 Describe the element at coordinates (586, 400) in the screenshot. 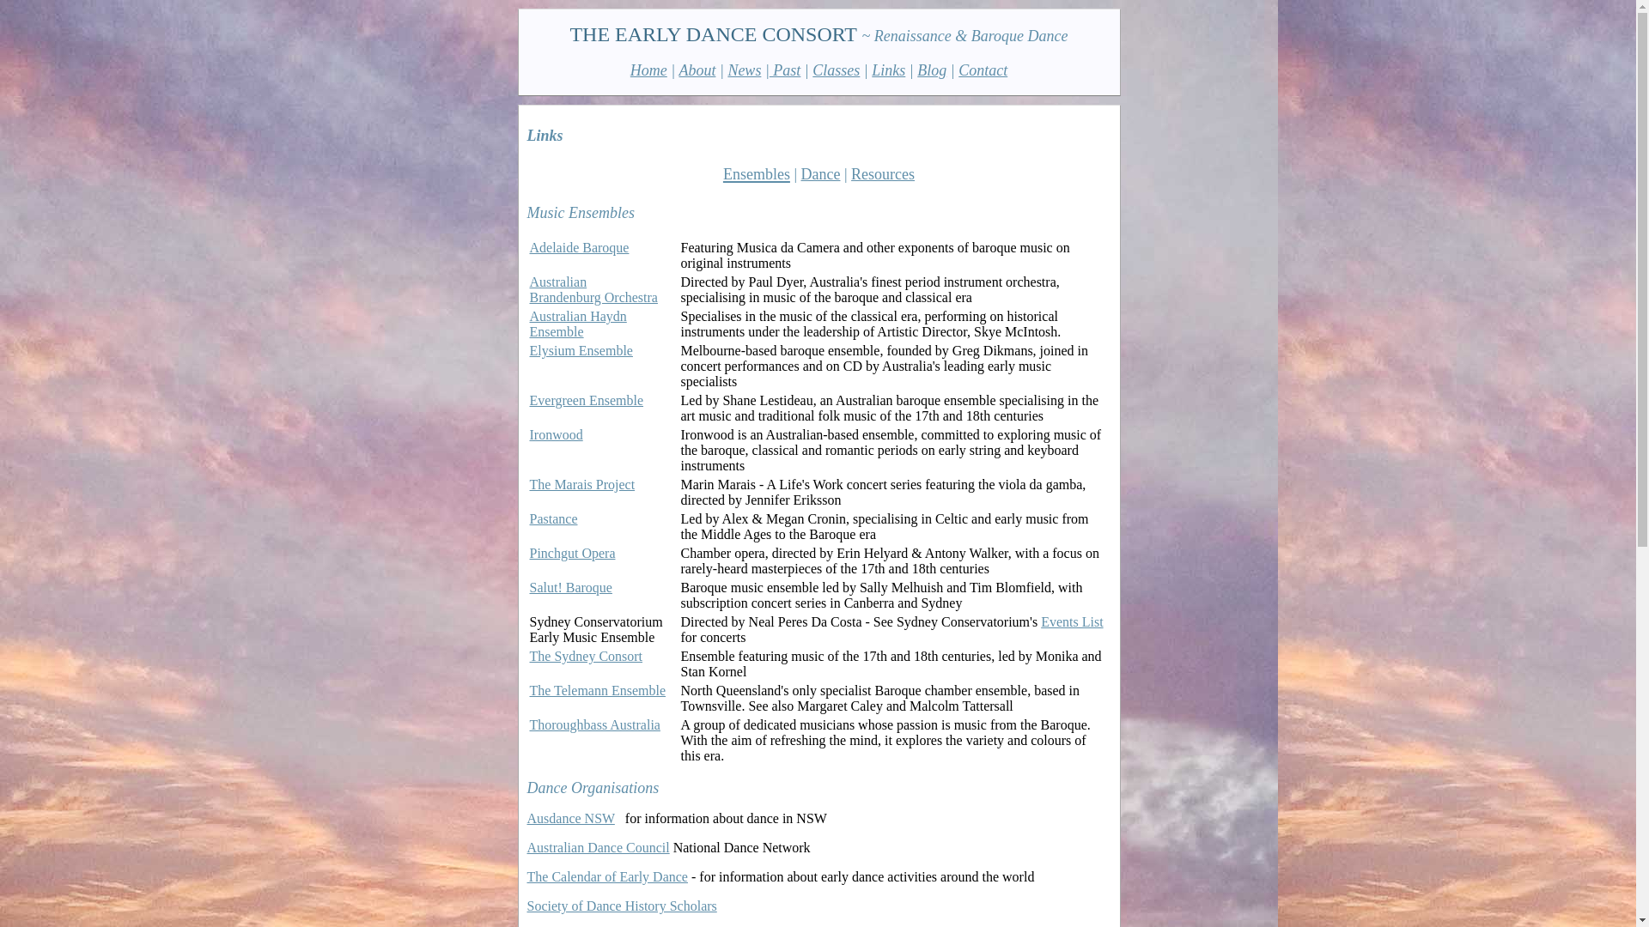

I see `Evergreen Ensemble` at that location.